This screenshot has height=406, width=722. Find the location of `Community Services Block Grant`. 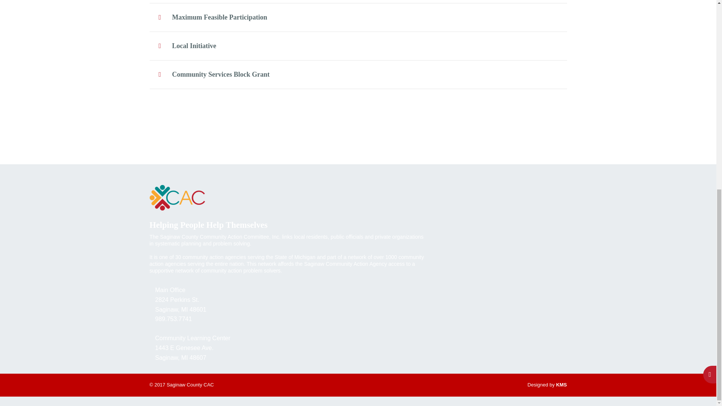

Community Services Block Grant is located at coordinates (358, 74).